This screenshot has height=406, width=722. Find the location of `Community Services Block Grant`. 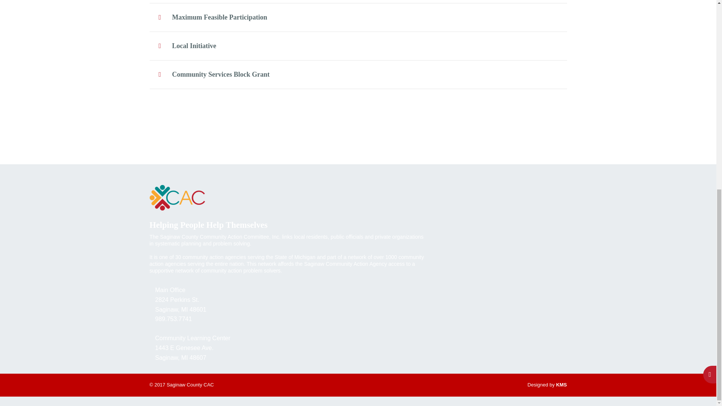

Community Services Block Grant is located at coordinates (358, 74).